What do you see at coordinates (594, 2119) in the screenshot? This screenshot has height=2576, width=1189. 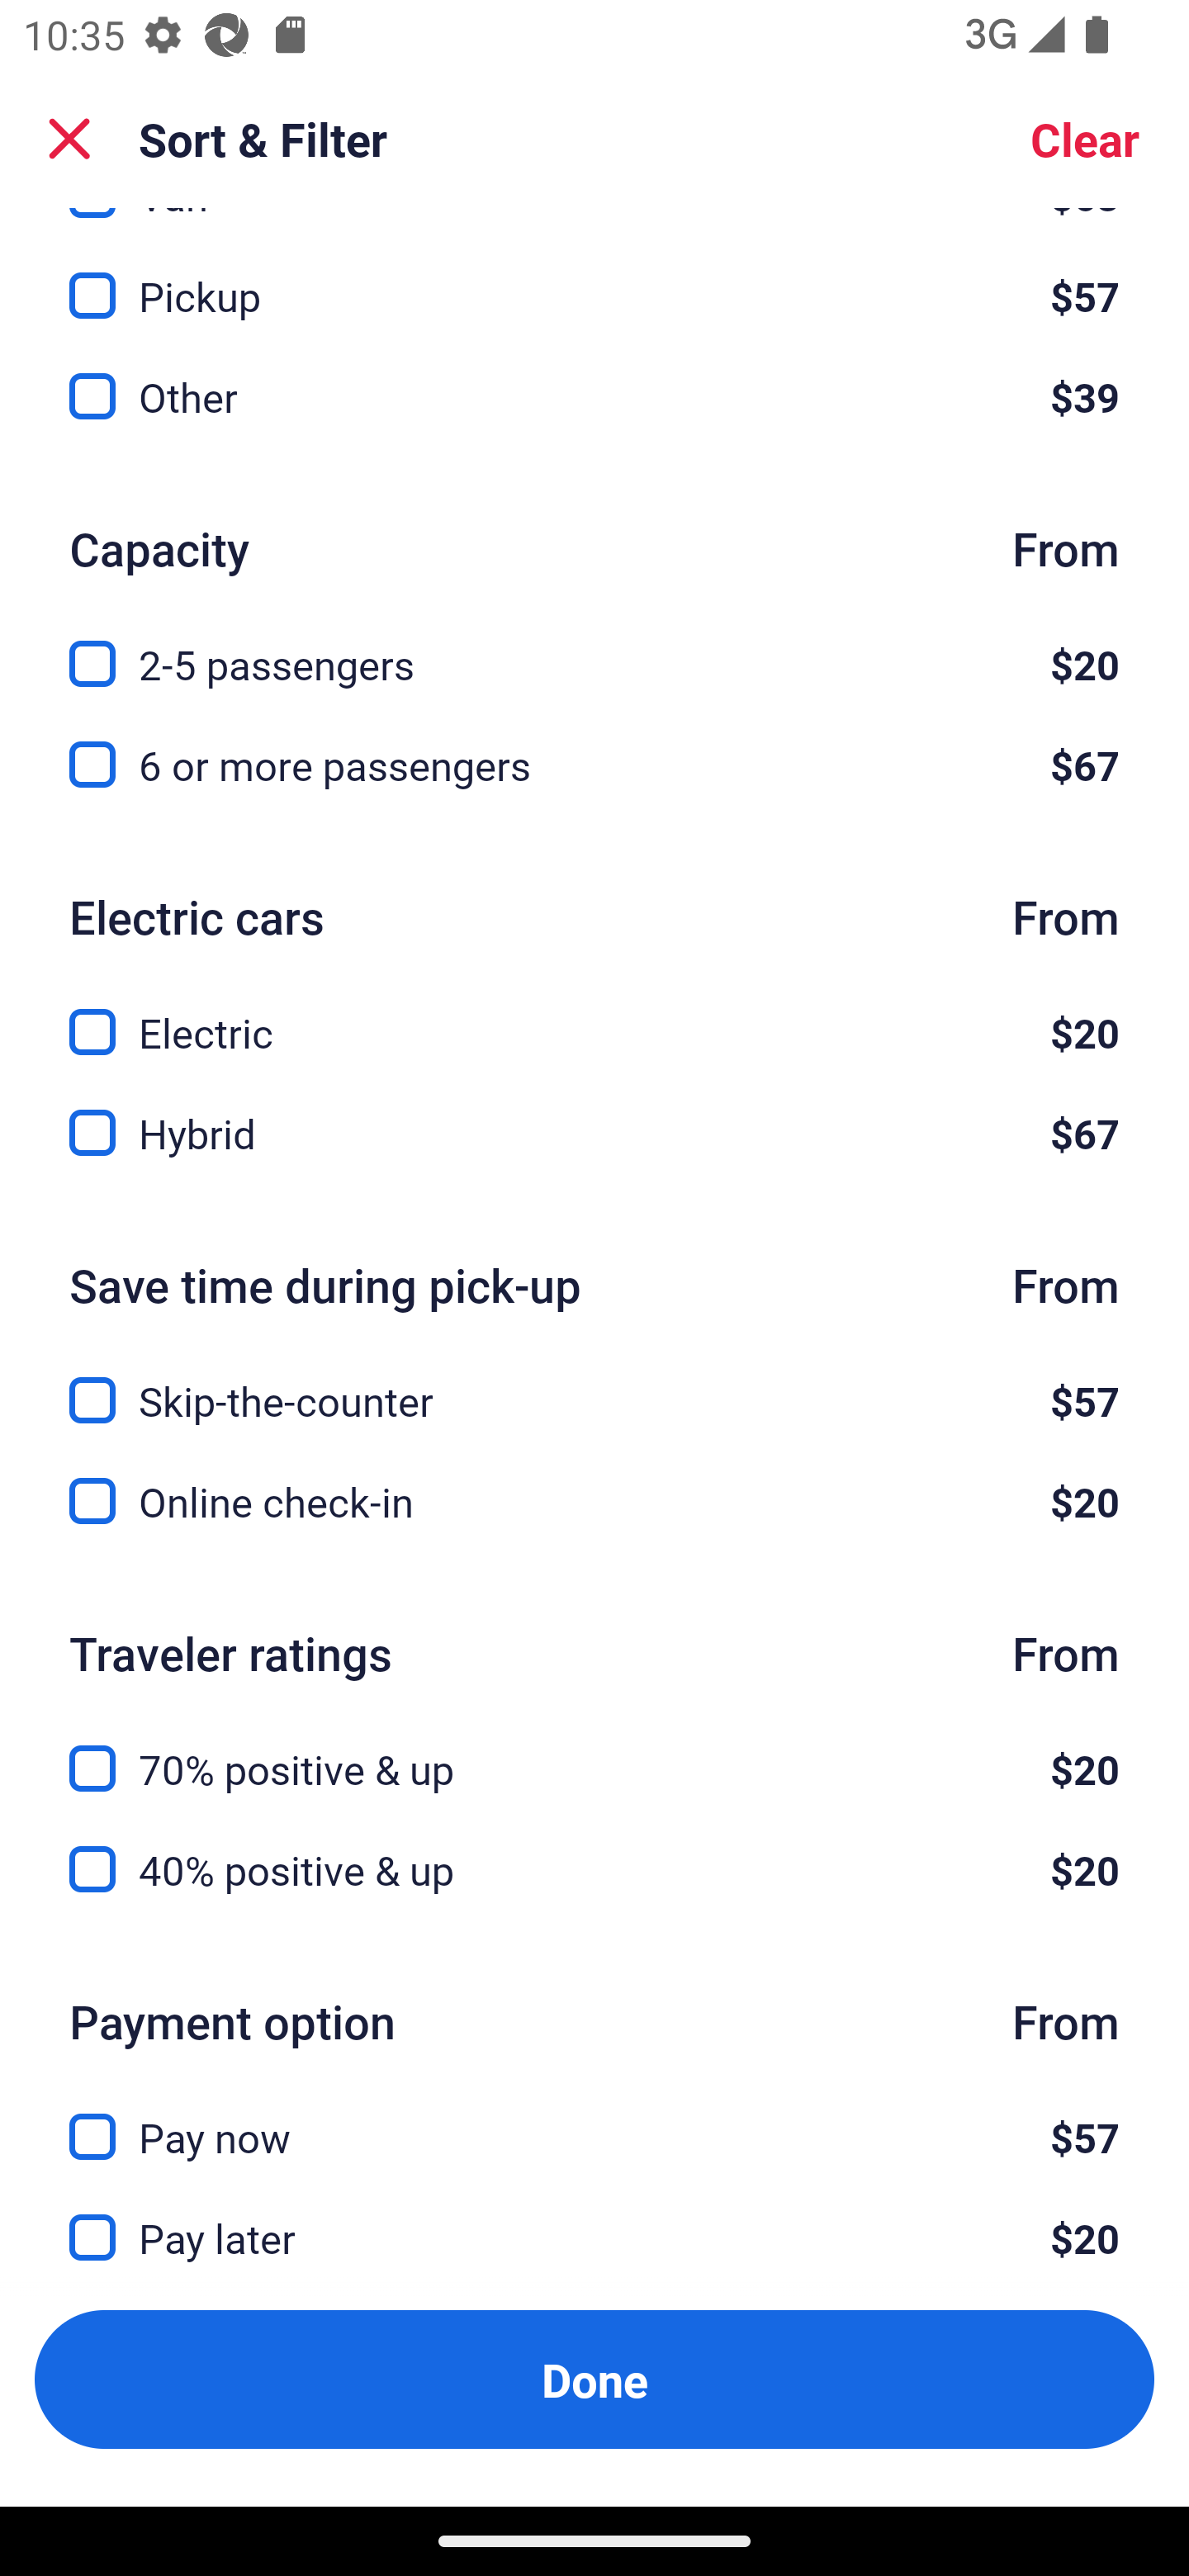 I see `Pay now, $57 Pay now $57` at bounding box center [594, 2119].